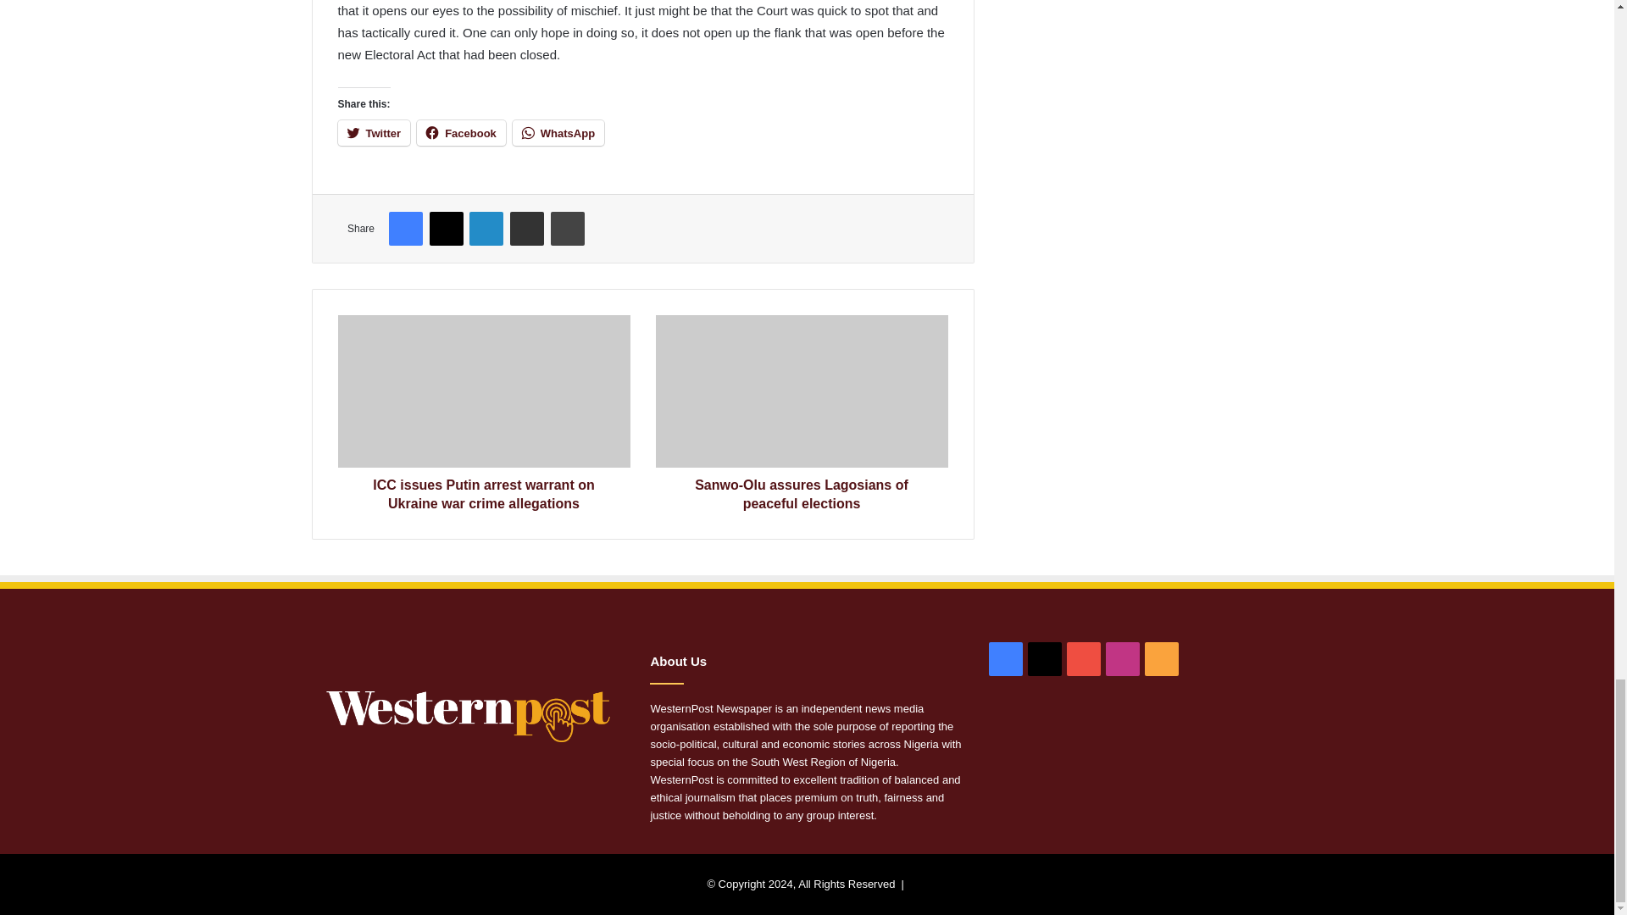  I want to click on Click to share on Twitter, so click(373, 132).